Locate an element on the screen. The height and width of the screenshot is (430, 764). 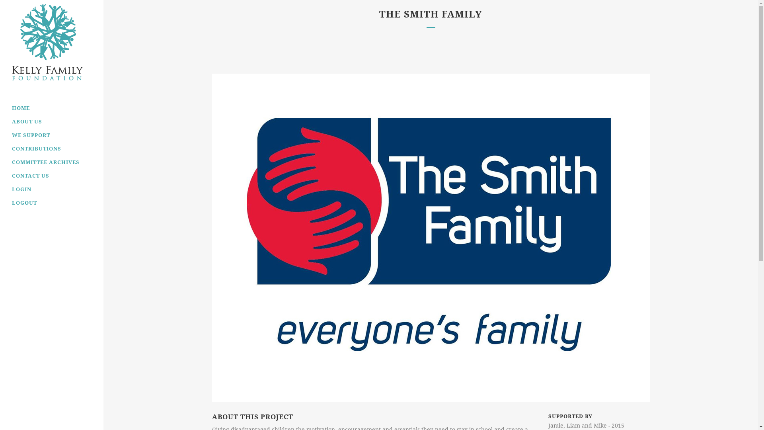
CONTACT US is located at coordinates (52, 176).